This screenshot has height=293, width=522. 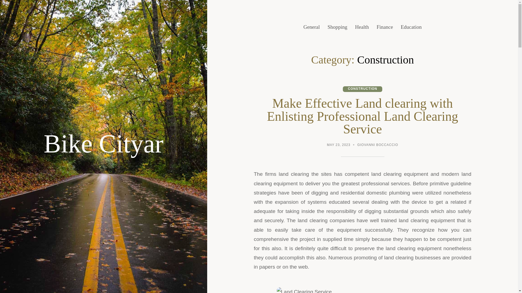 What do you see at coordinates (338, 145) in the screenshot?
I see `MAY 23, 2023` at bounding box center [338, 145].